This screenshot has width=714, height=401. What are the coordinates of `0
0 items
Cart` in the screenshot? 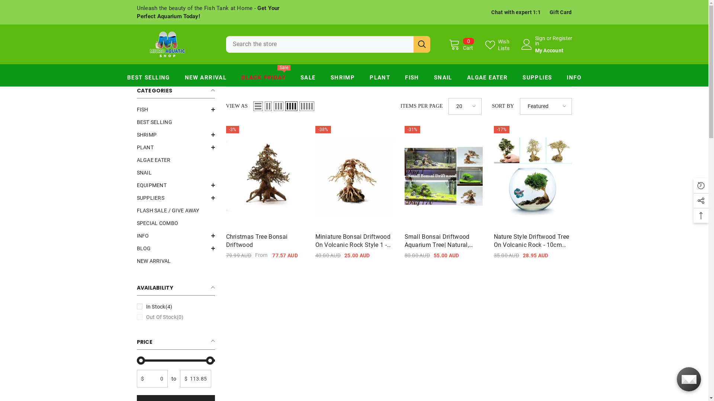 It's located at (461, 44).